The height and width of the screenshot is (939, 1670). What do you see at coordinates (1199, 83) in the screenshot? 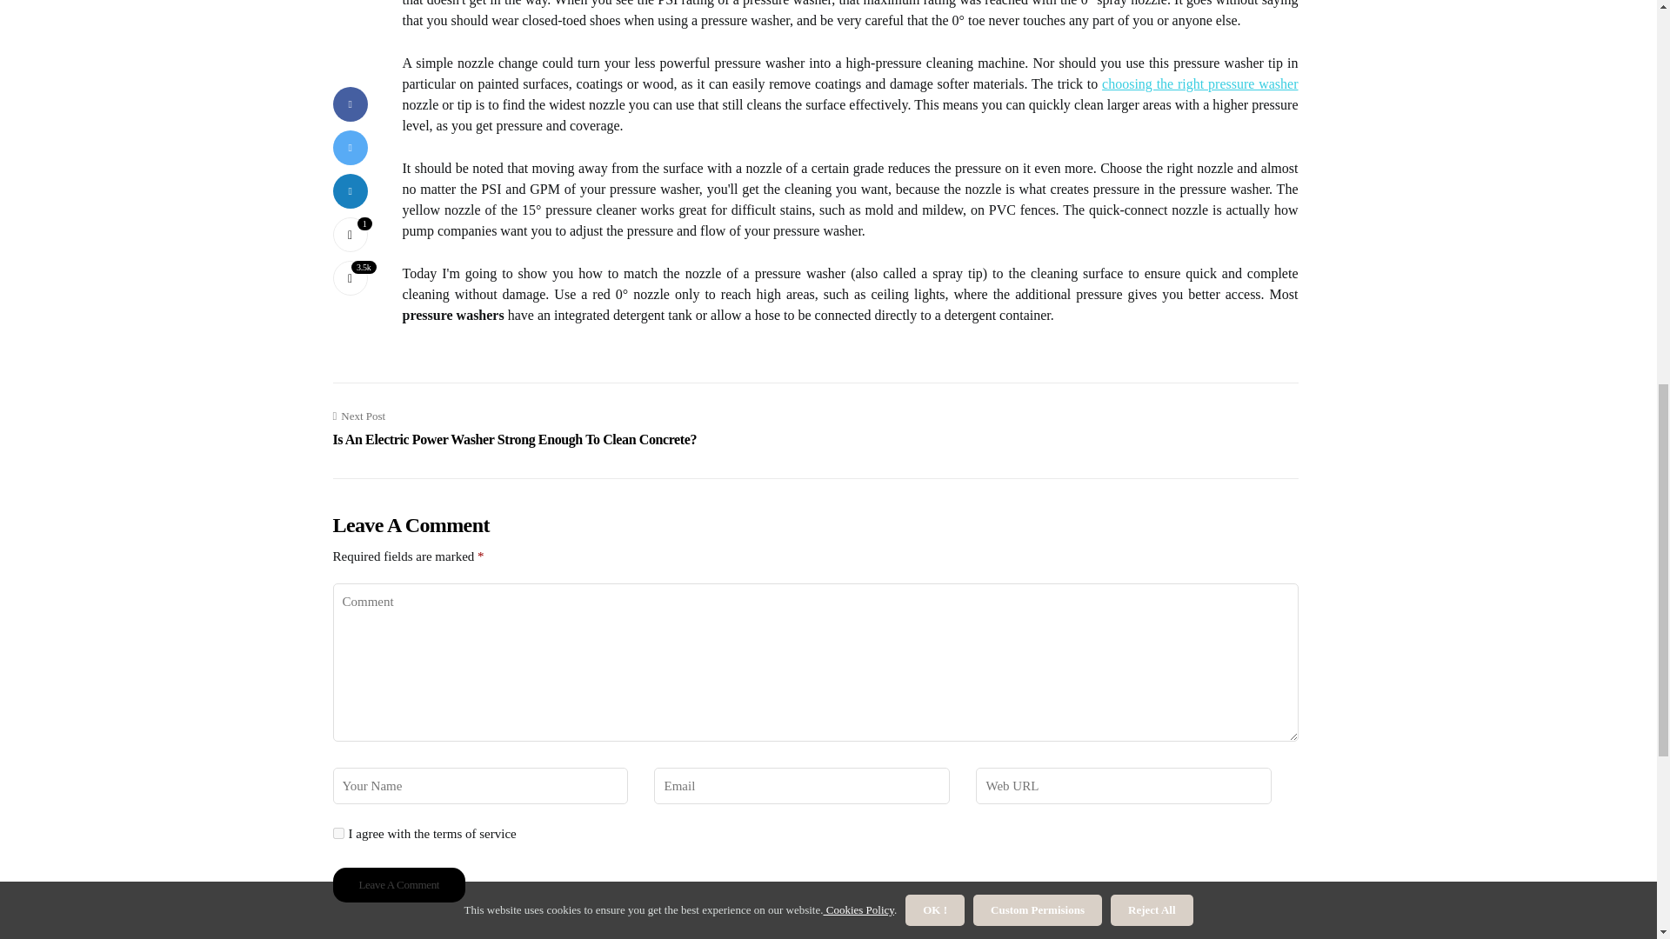
I see `choosing the right pressure washer` at bounding box center [1199, 83].